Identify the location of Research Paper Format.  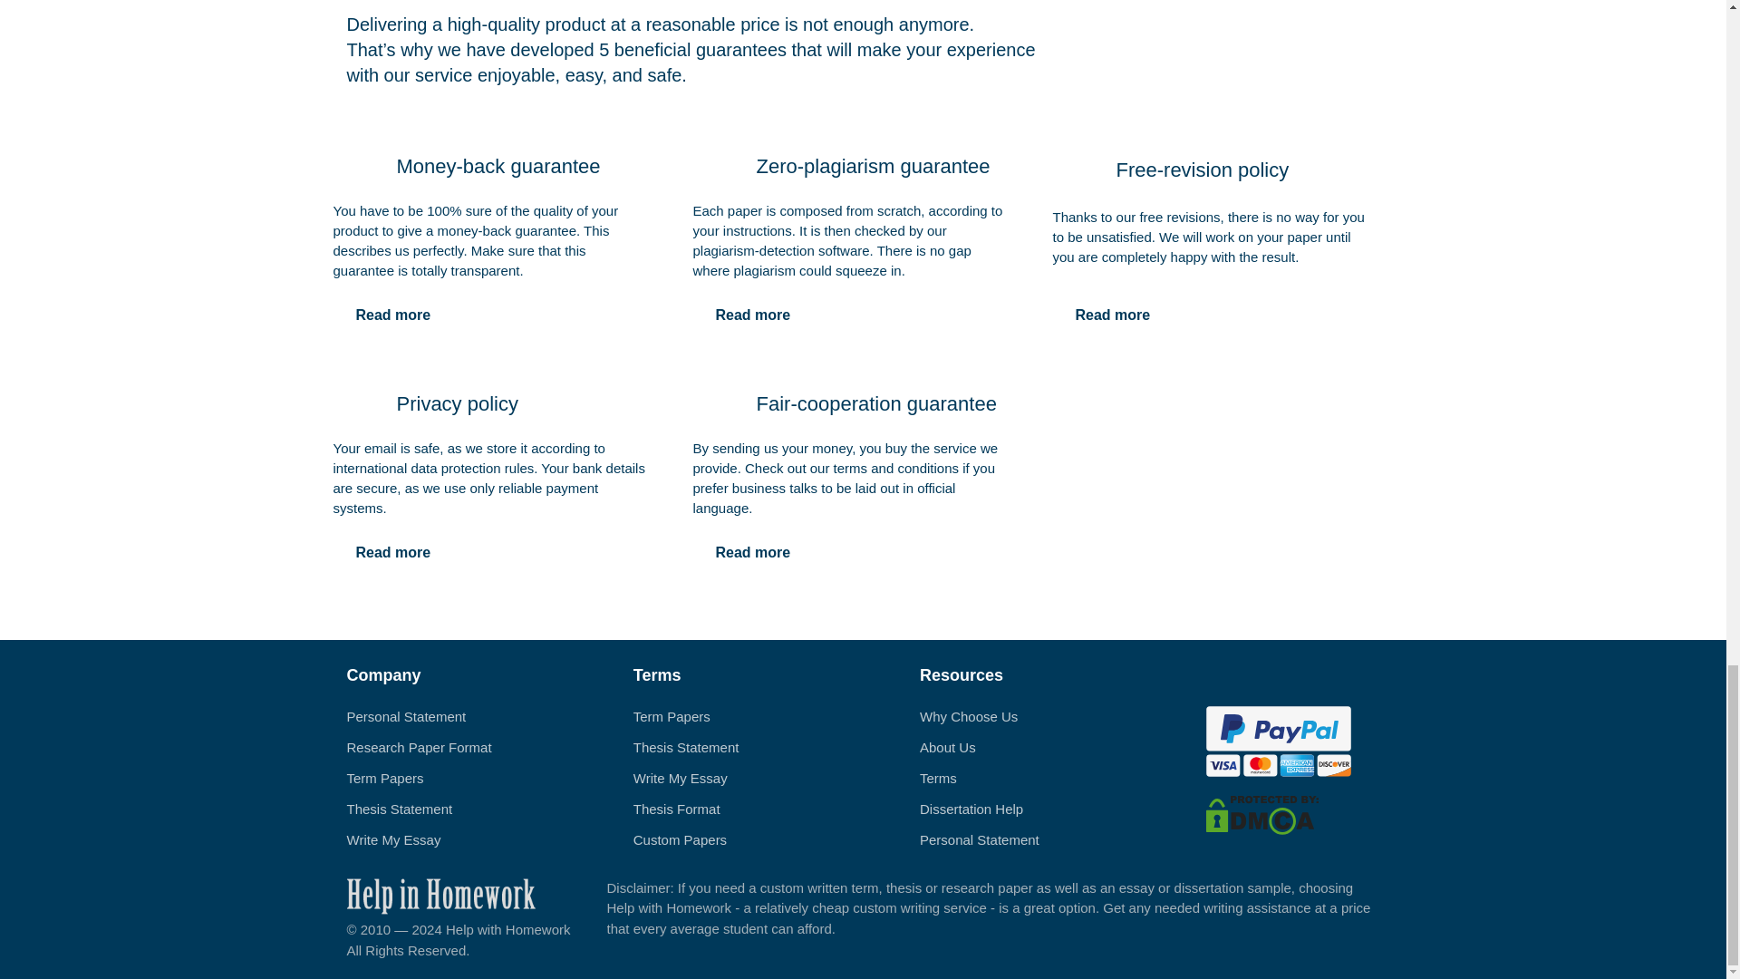
(419, 747).